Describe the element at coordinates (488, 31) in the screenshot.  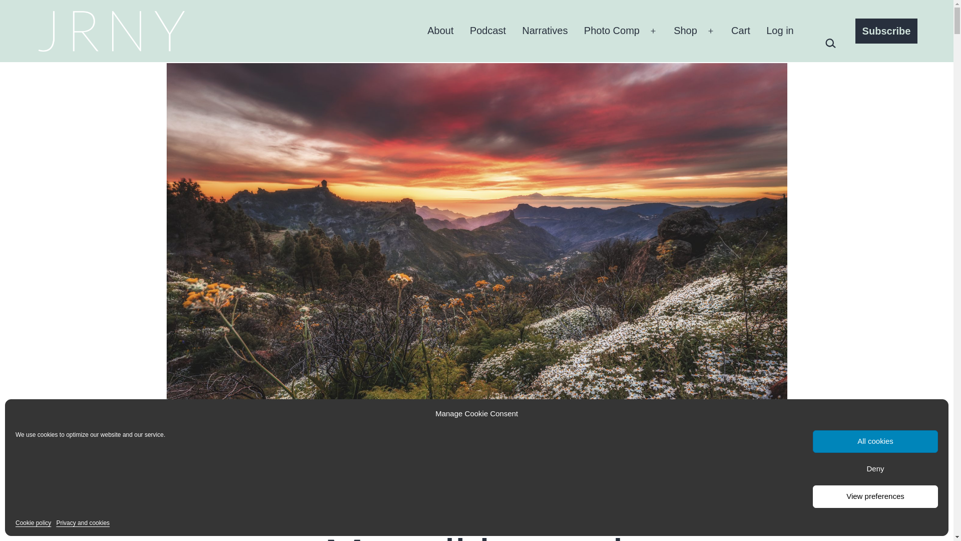
I see `Podcast` at that location.